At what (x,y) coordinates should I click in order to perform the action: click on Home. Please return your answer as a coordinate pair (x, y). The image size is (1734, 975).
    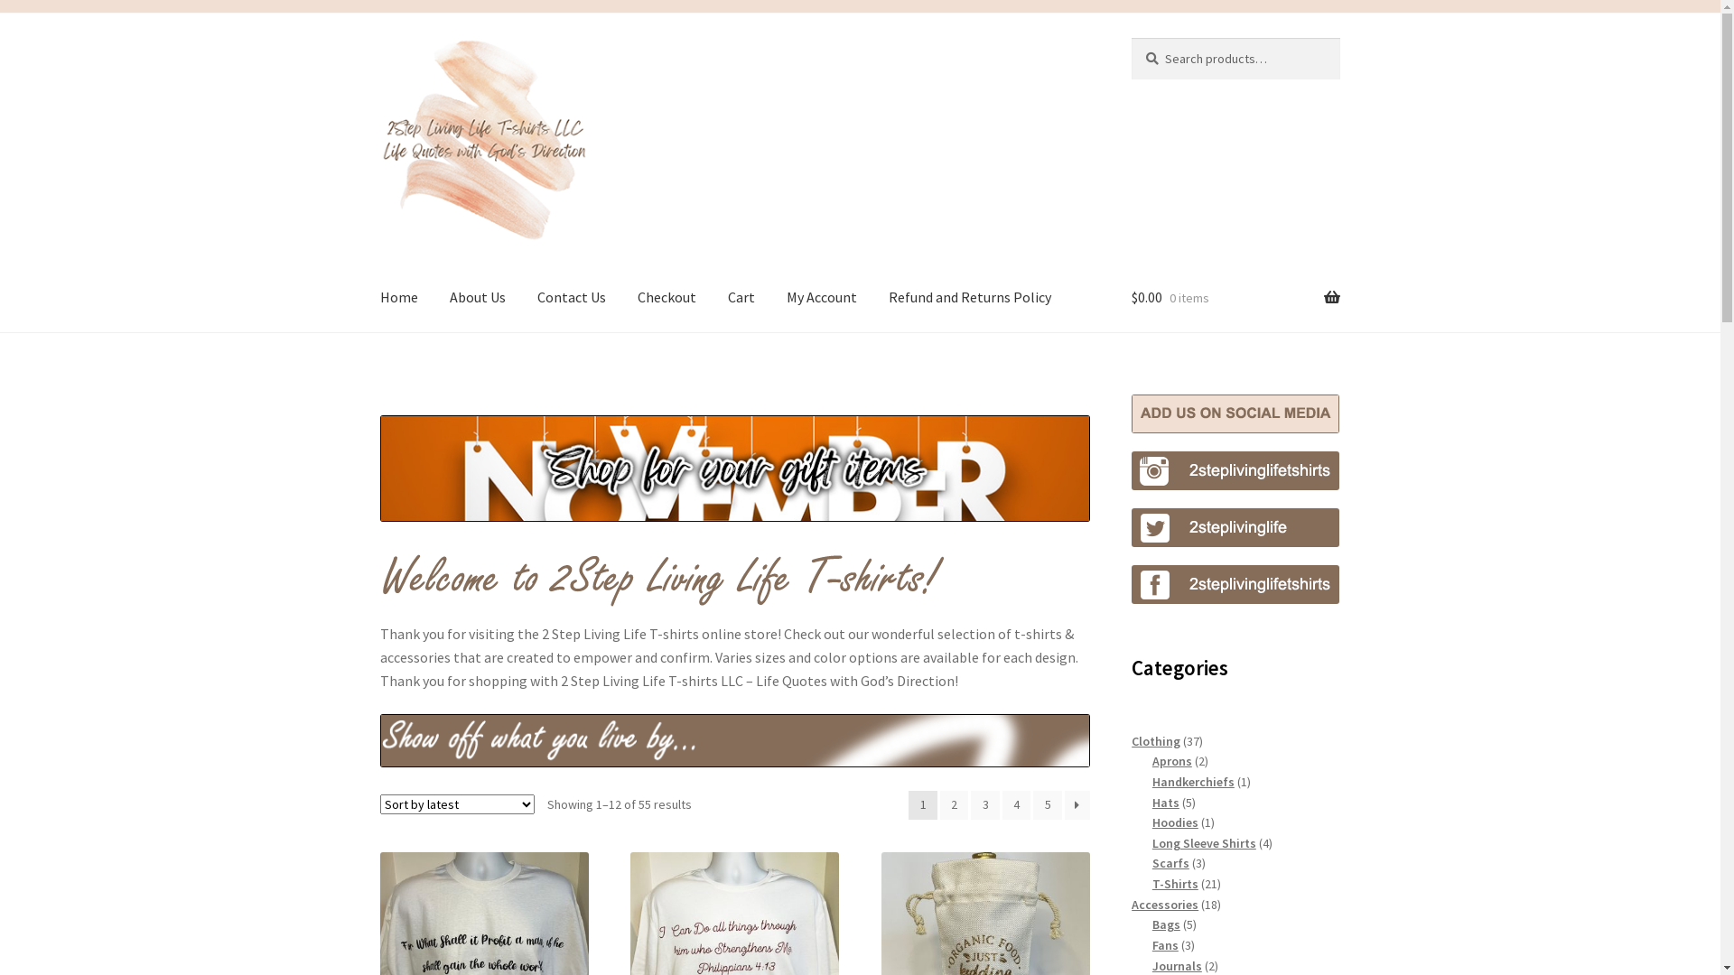
    Looking at the image, I should click on (399, 298).